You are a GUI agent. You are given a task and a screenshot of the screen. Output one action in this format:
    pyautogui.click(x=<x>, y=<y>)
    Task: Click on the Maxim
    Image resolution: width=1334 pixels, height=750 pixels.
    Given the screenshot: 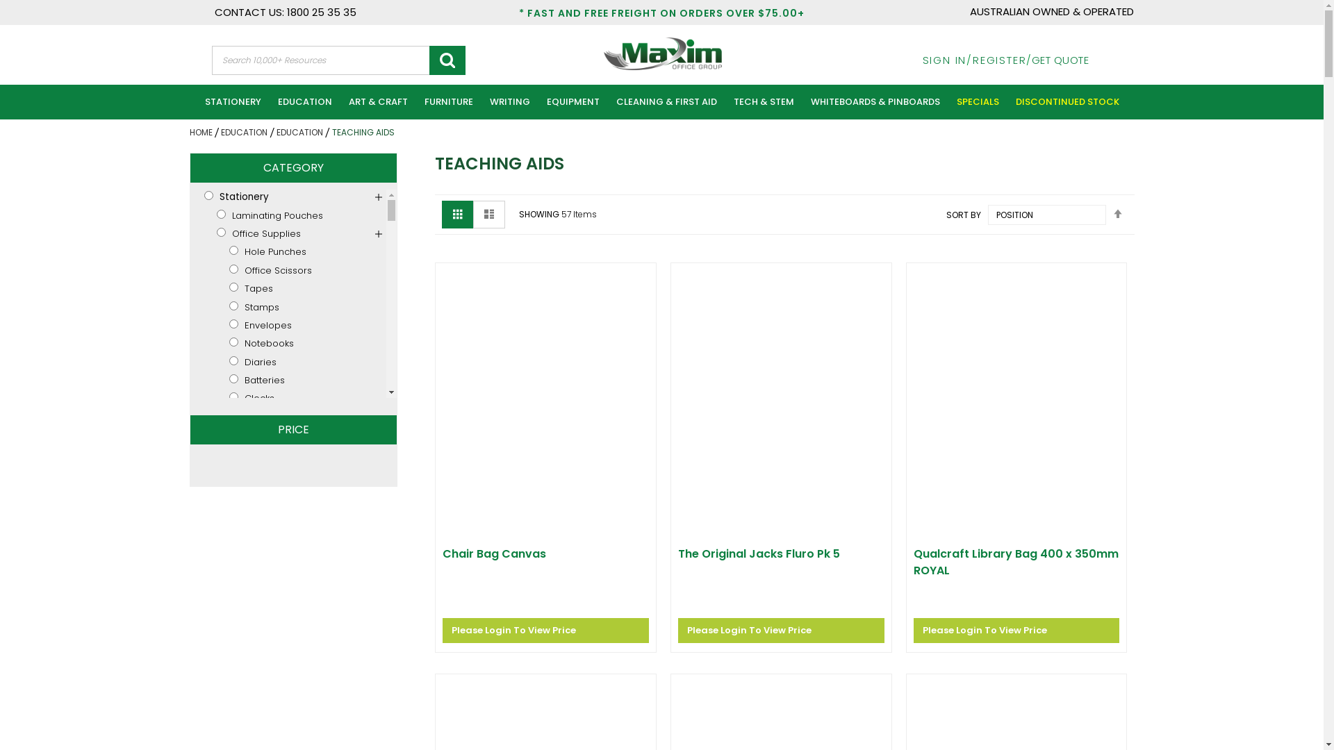 What is the action you would take?
    pyautogui.click(x=663, y=54)
    